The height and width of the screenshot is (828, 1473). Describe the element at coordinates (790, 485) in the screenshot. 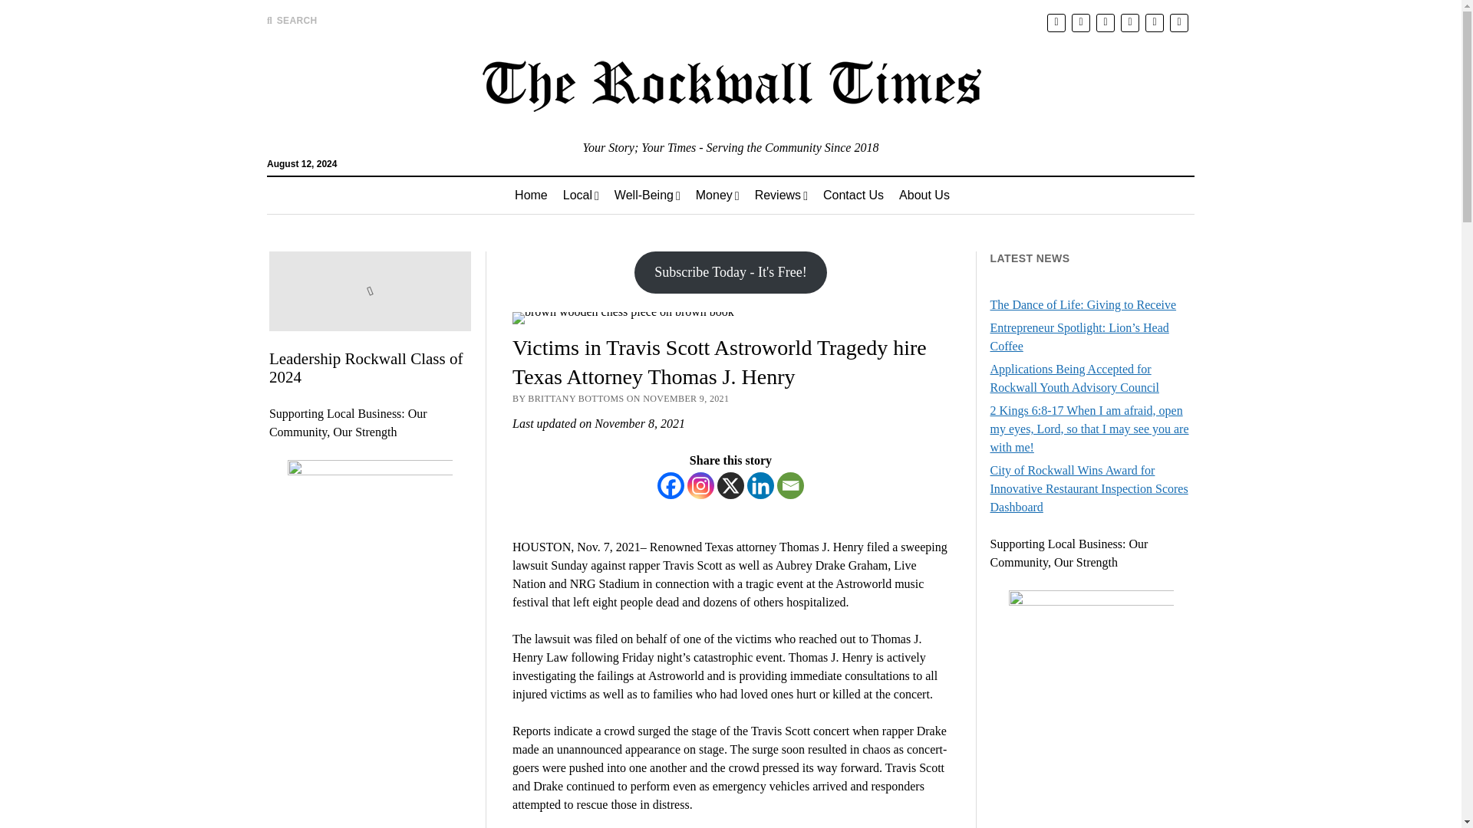

I see `Email` at that location.